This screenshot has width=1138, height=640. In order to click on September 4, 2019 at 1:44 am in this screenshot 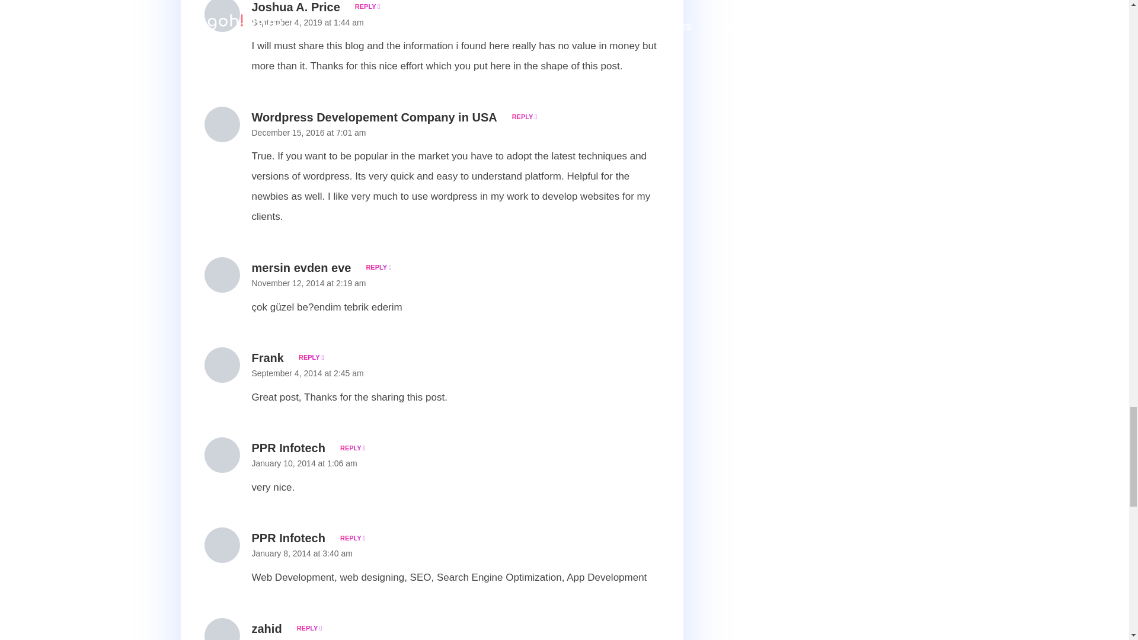, I will do `click(307, 23)`.